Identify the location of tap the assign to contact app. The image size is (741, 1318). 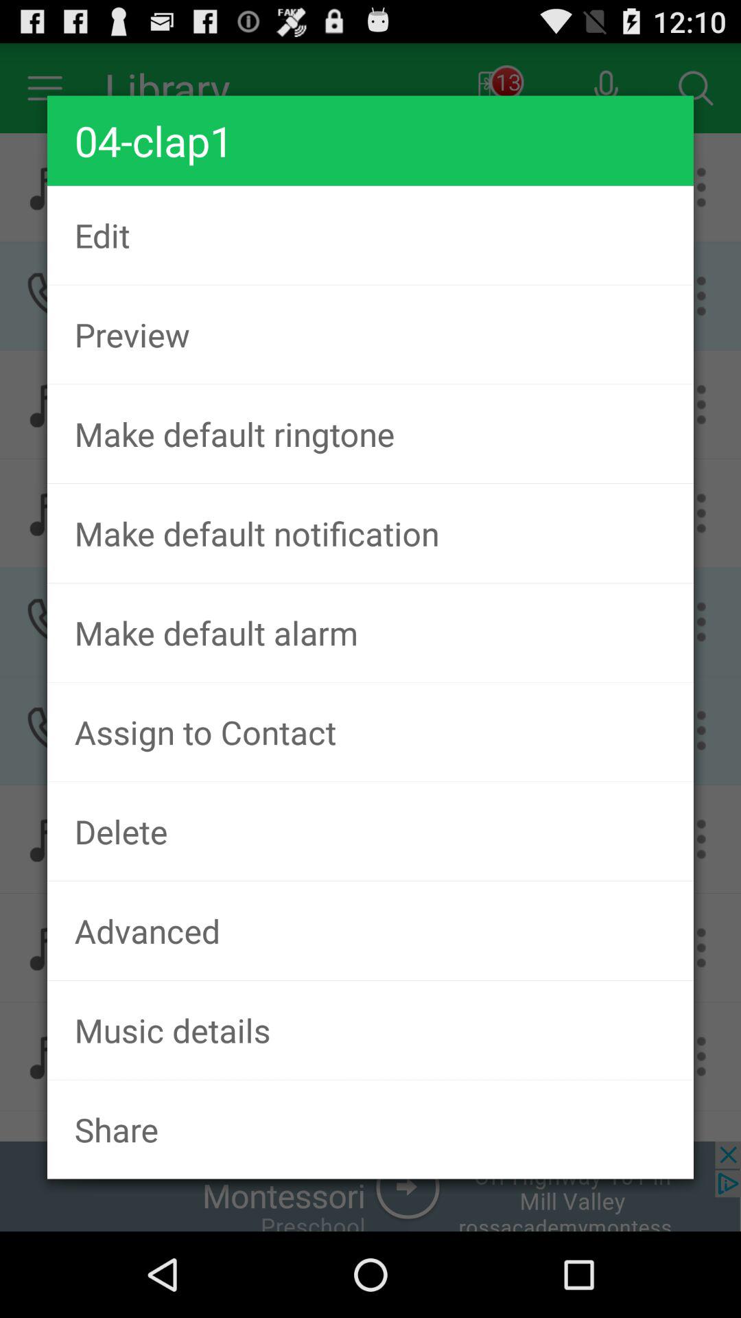
(370, 732).